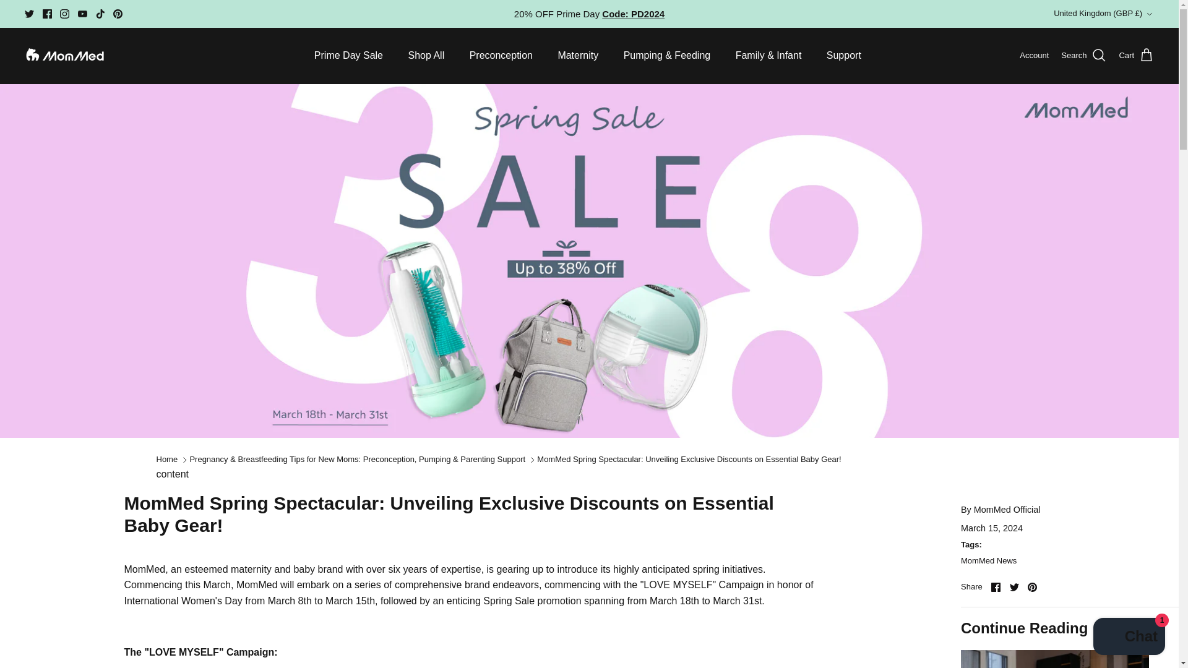 The height and width of the screenshot is (668, 1188). What do you see at coordinates (989, 560) in the screenshot?
I see `Show articles tagged MomMed News` at bounding box center [989, 560].